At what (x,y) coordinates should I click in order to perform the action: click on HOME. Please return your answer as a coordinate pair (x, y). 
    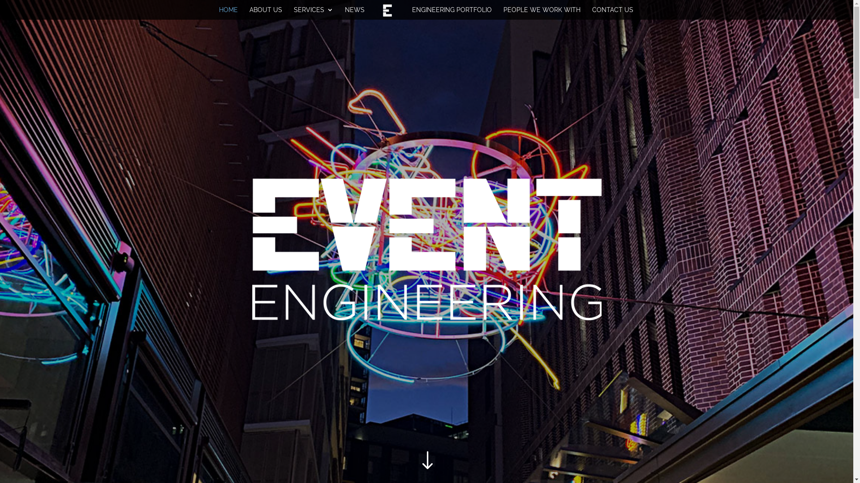
    Looking at the image, I should click on (228, 13).